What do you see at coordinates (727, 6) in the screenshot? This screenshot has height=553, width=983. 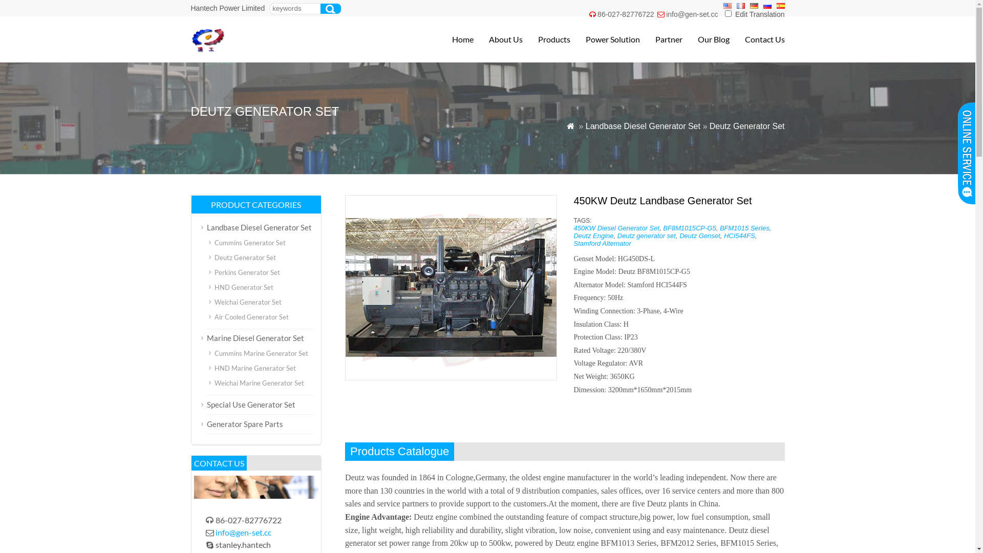 I see `English` at bounding box center [727, 6].